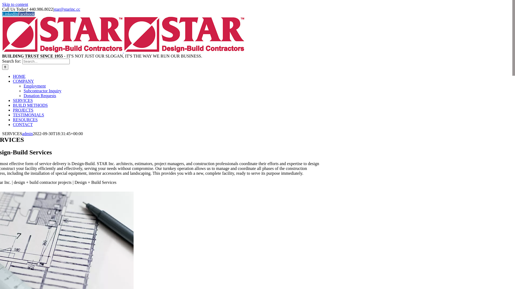  I want to click on LinkedIn, so click(10, 14).